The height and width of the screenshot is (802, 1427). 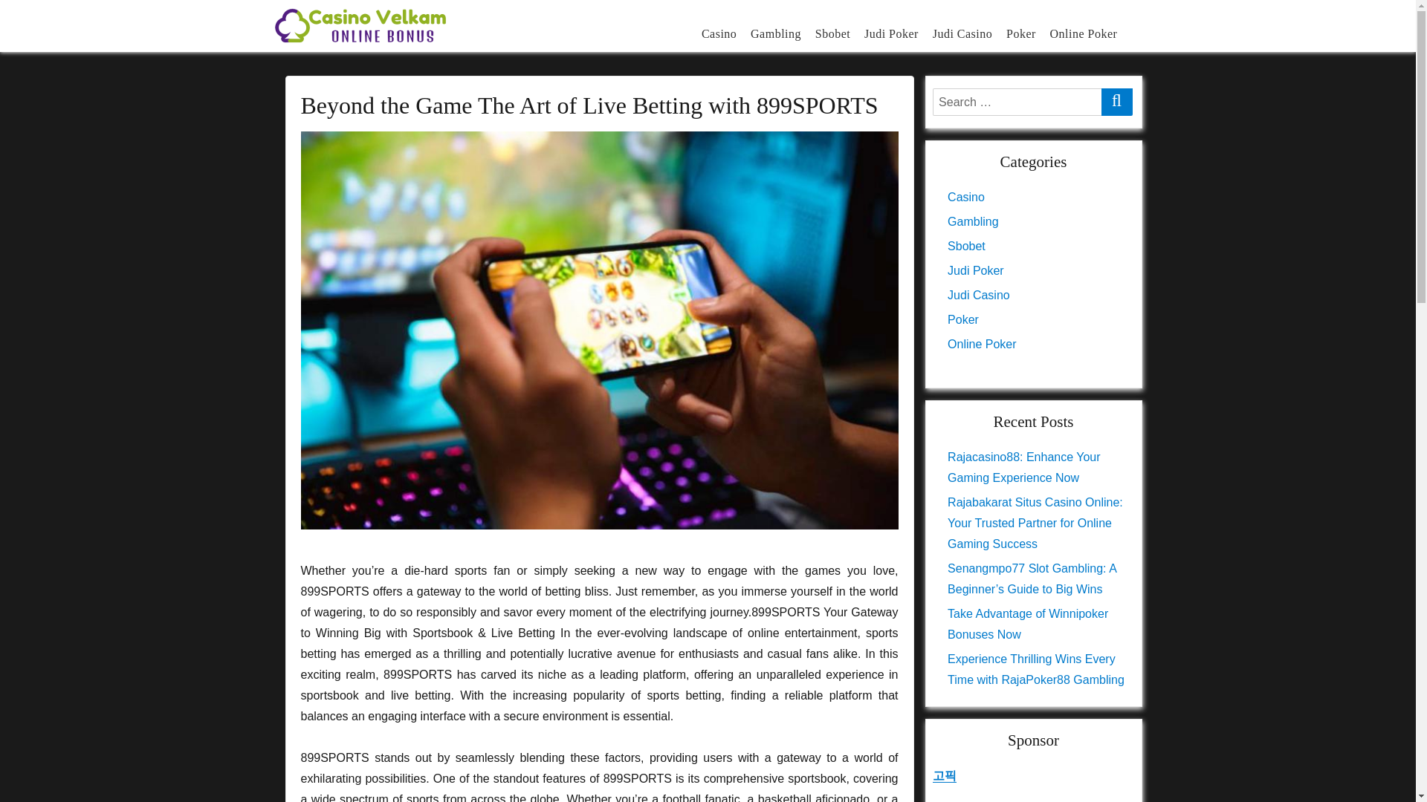 I want to click on Online Poker, so click(x=1084, y=33).